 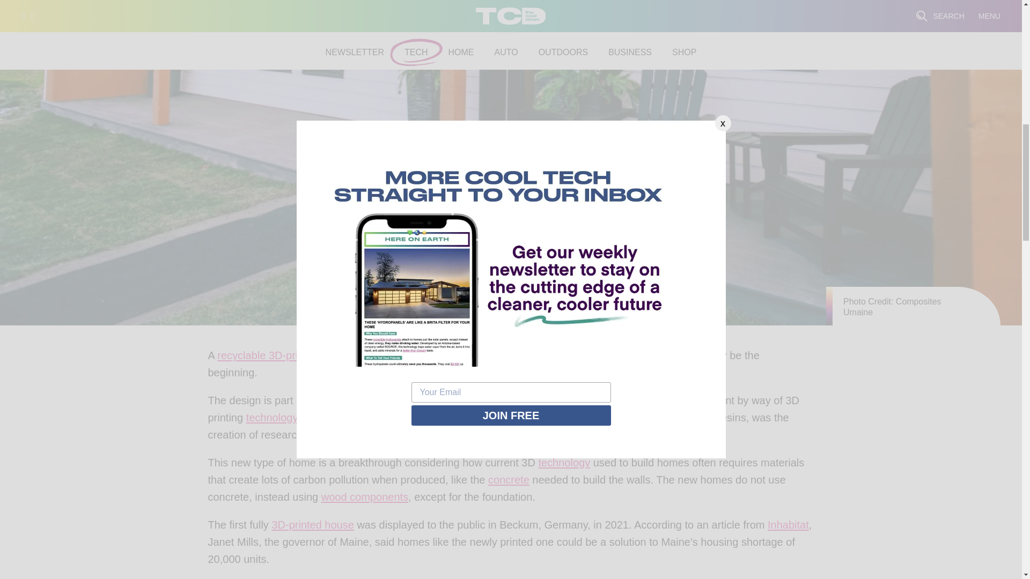 I want to click on University of Maine, so click(x=409, y=437).